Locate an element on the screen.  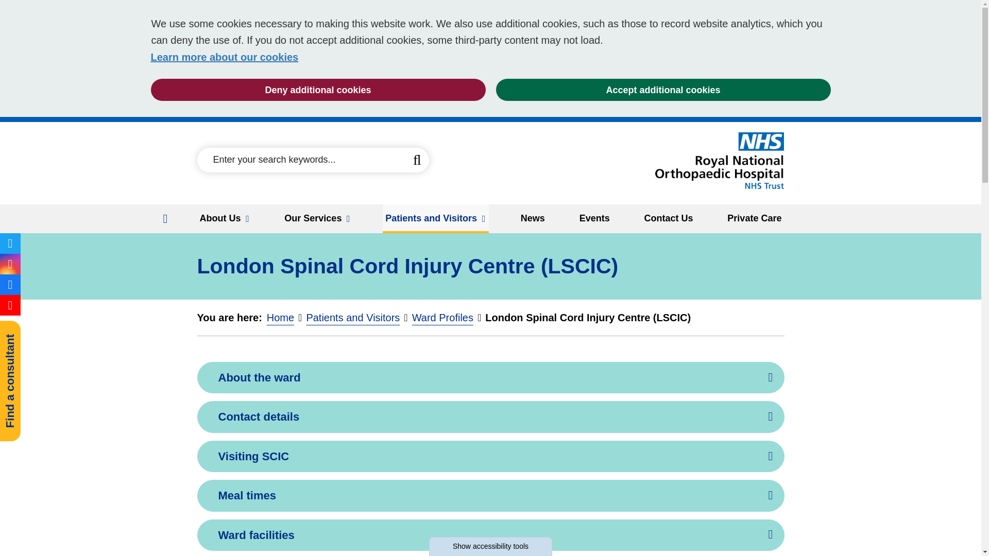
Deny additional cookies is located at coordinates (317, 90).